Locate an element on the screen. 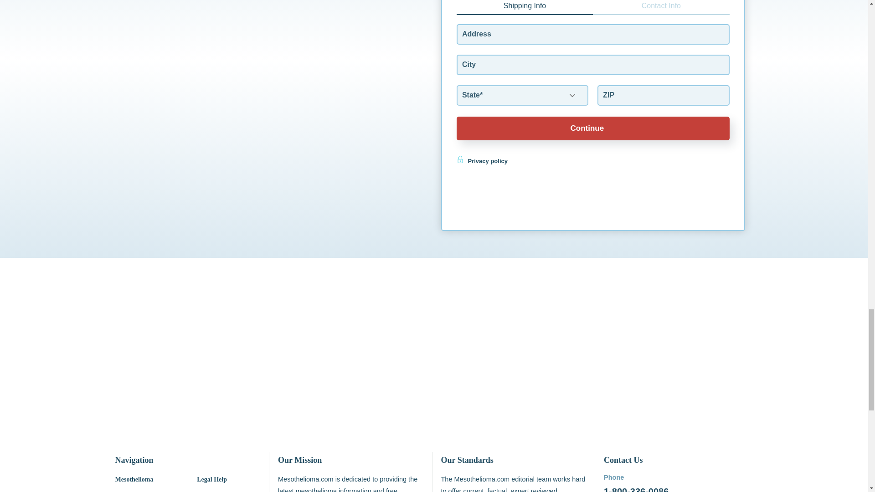 The width and height of the screenshot is (875, 492). Enter your zip code. is located at coordinates (663, 95).